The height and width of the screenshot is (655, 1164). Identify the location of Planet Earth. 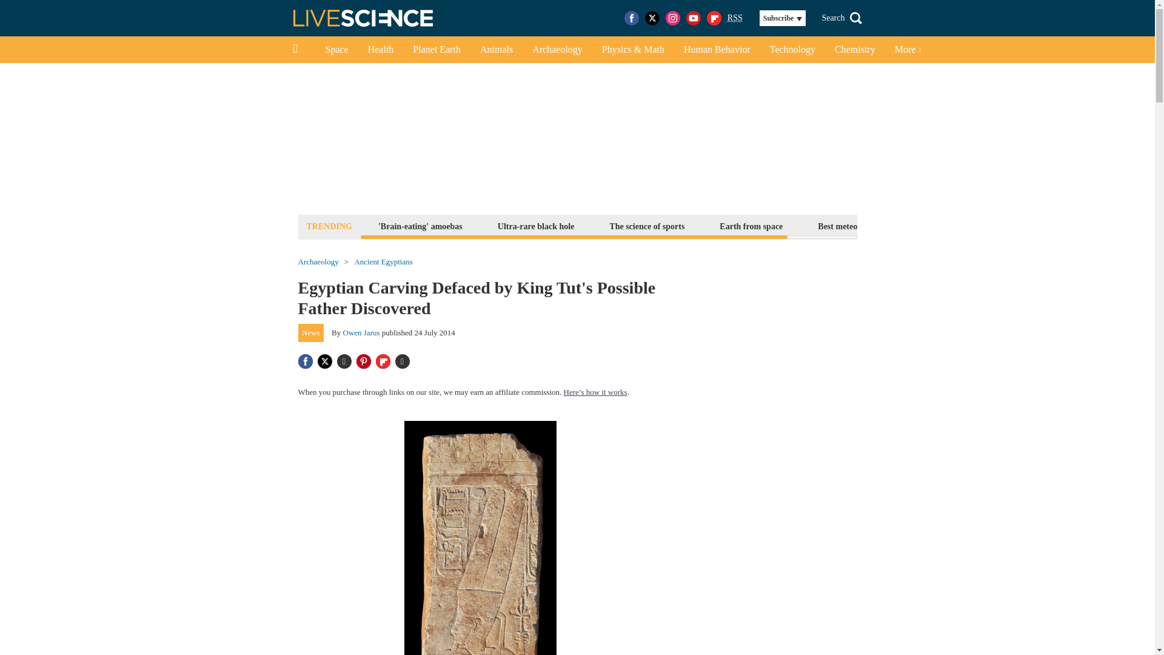
(436, 50).